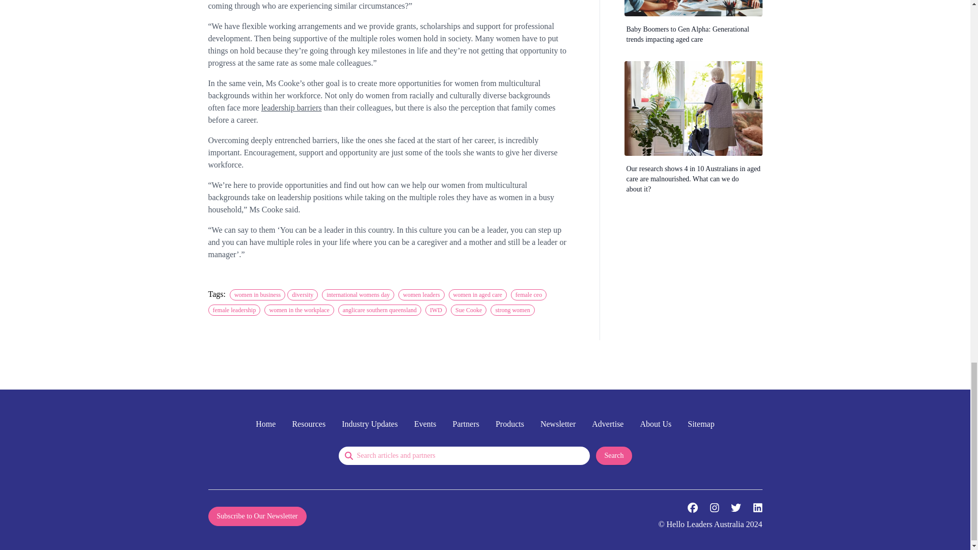  What do you see at coordinates (291, 108) in the screenshot?
I see `leadership barriers` at bounding box center [291, 108].